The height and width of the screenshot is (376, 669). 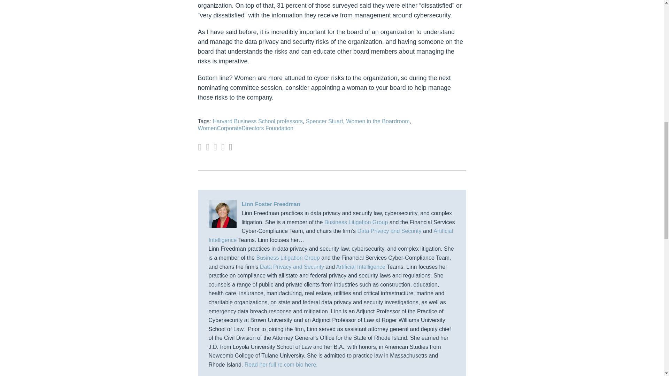 What do you see at coordinates (331, 204) in the screenshot?
I see `Linn Foster Freedman` at bounding box center [331, 204].